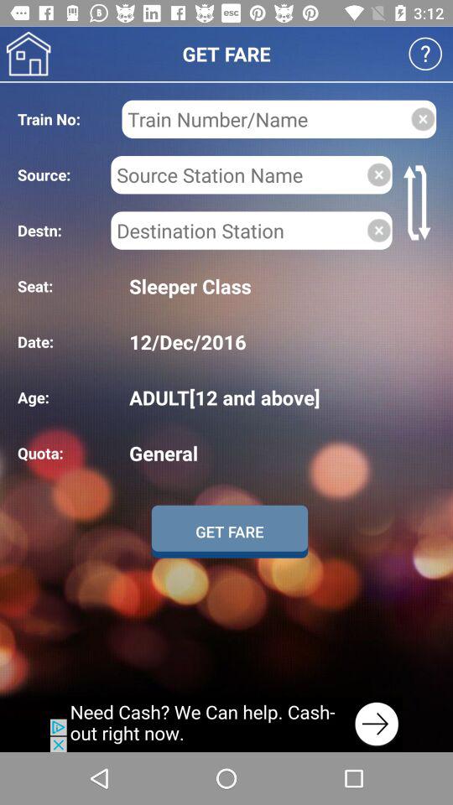 This screenshot has width=453, height=805. I want to click on to type source, so click(238, 174).